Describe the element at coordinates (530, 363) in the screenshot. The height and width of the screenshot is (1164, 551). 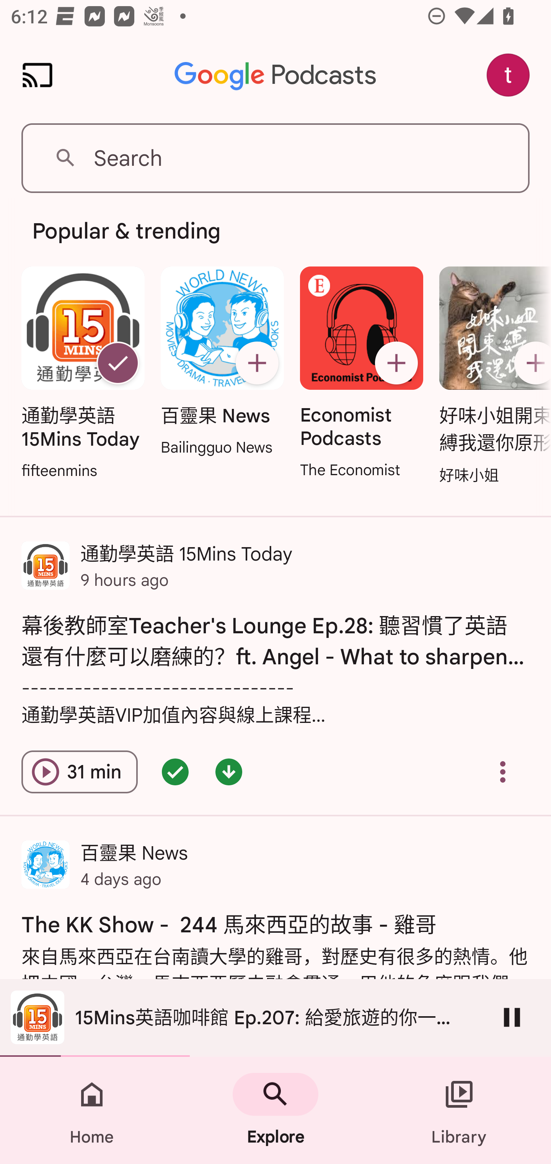
I see `Subscribe` at that location.